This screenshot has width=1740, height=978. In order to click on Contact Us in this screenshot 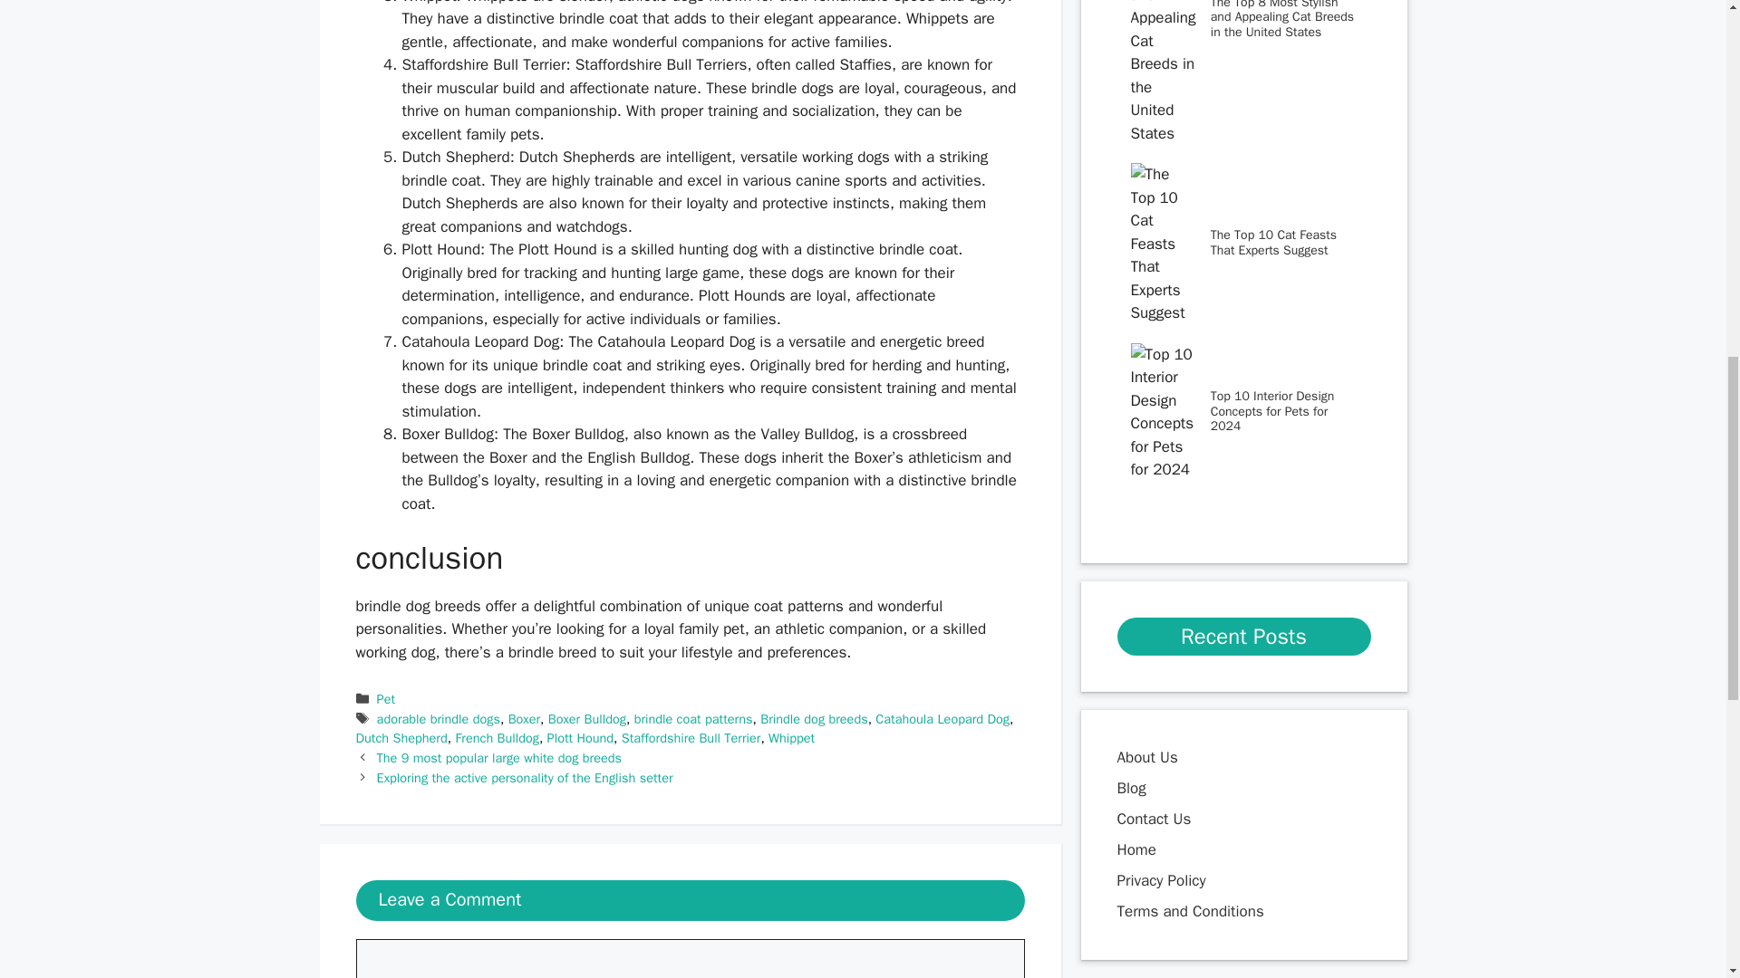, I will do `click(1153, 819)`.